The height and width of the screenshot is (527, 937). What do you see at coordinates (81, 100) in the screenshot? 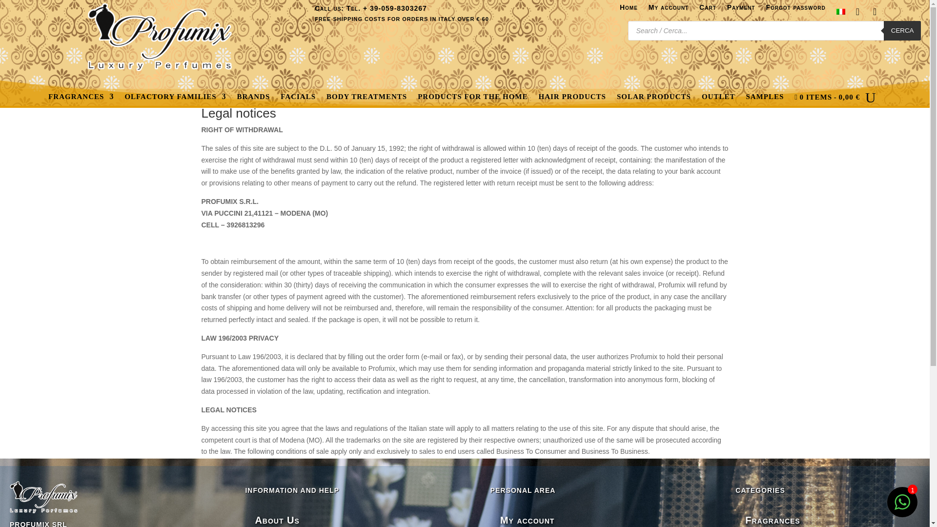
I see `FRAGRANCES` at bounding box center [81, 100].